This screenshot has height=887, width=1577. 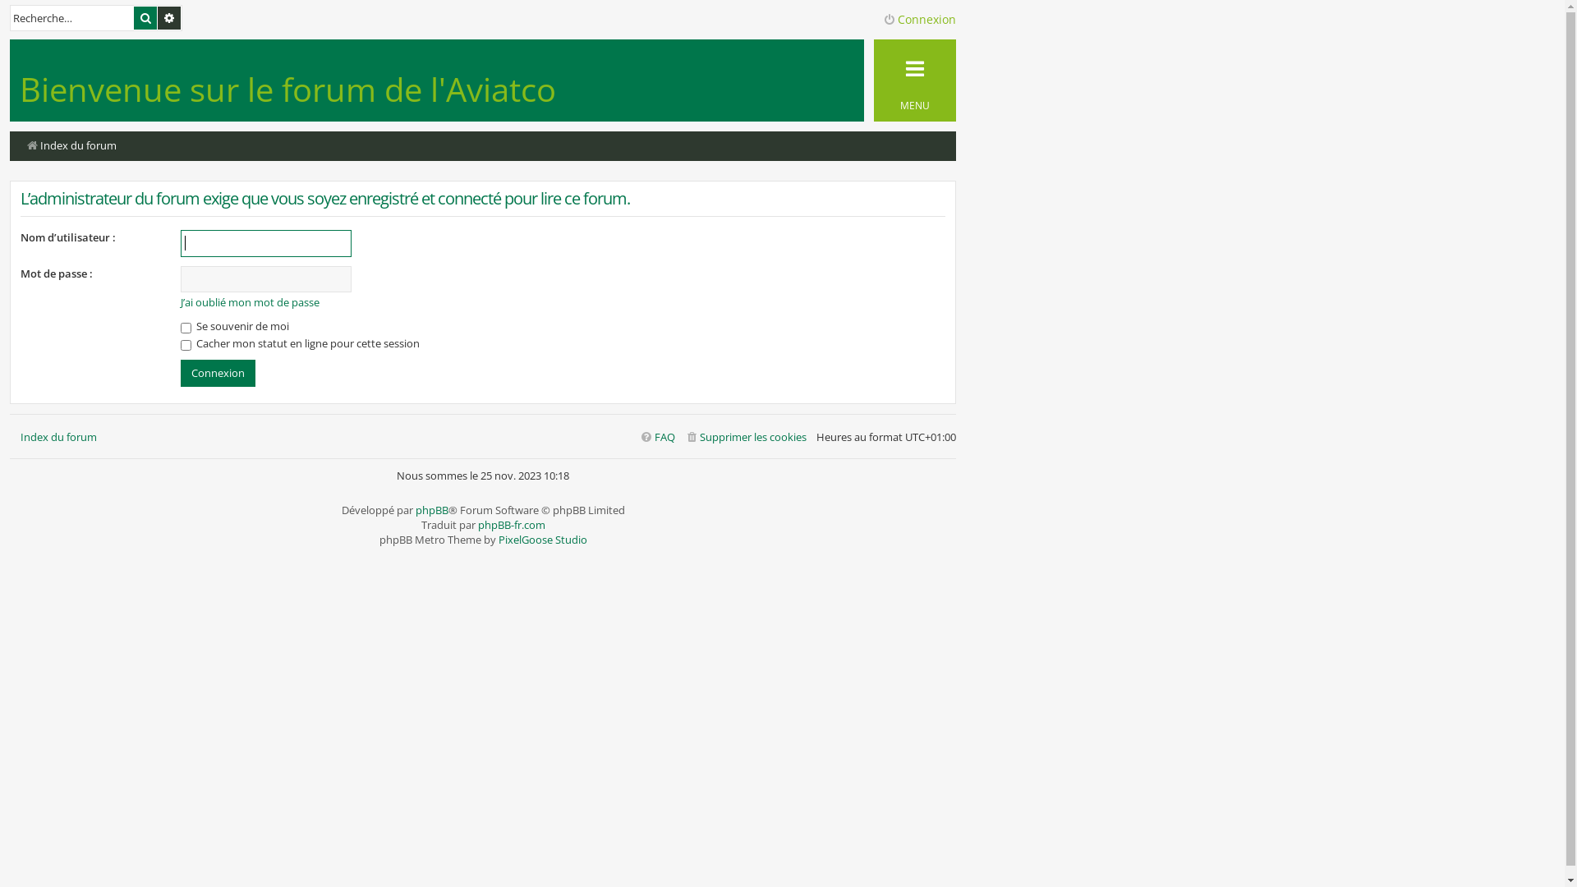 I want to click on Index du forum, so click(x=71, y=146).